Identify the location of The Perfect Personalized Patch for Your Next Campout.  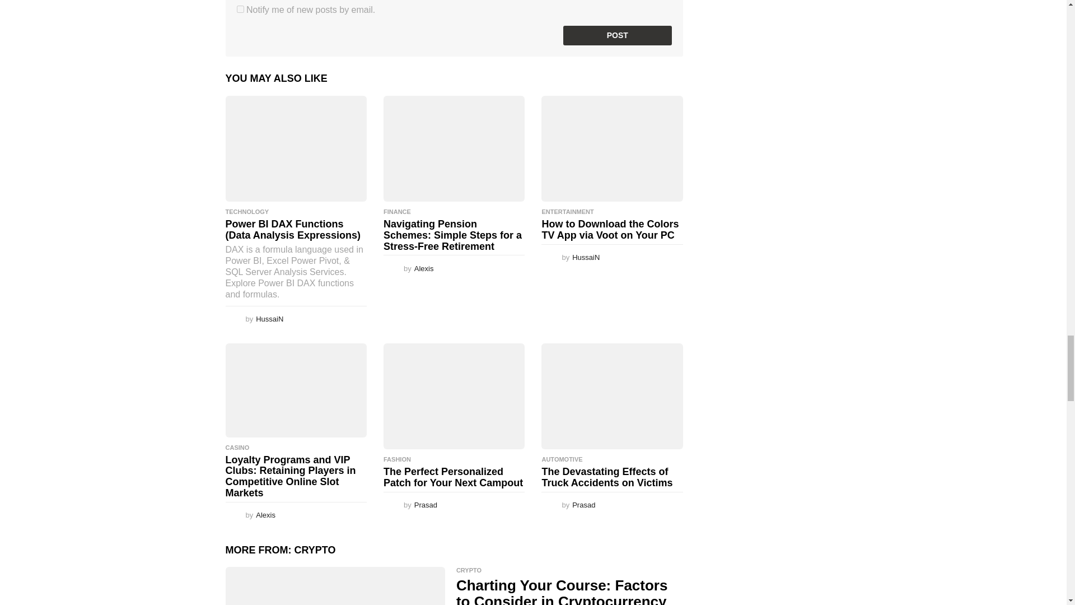
(454, 397).